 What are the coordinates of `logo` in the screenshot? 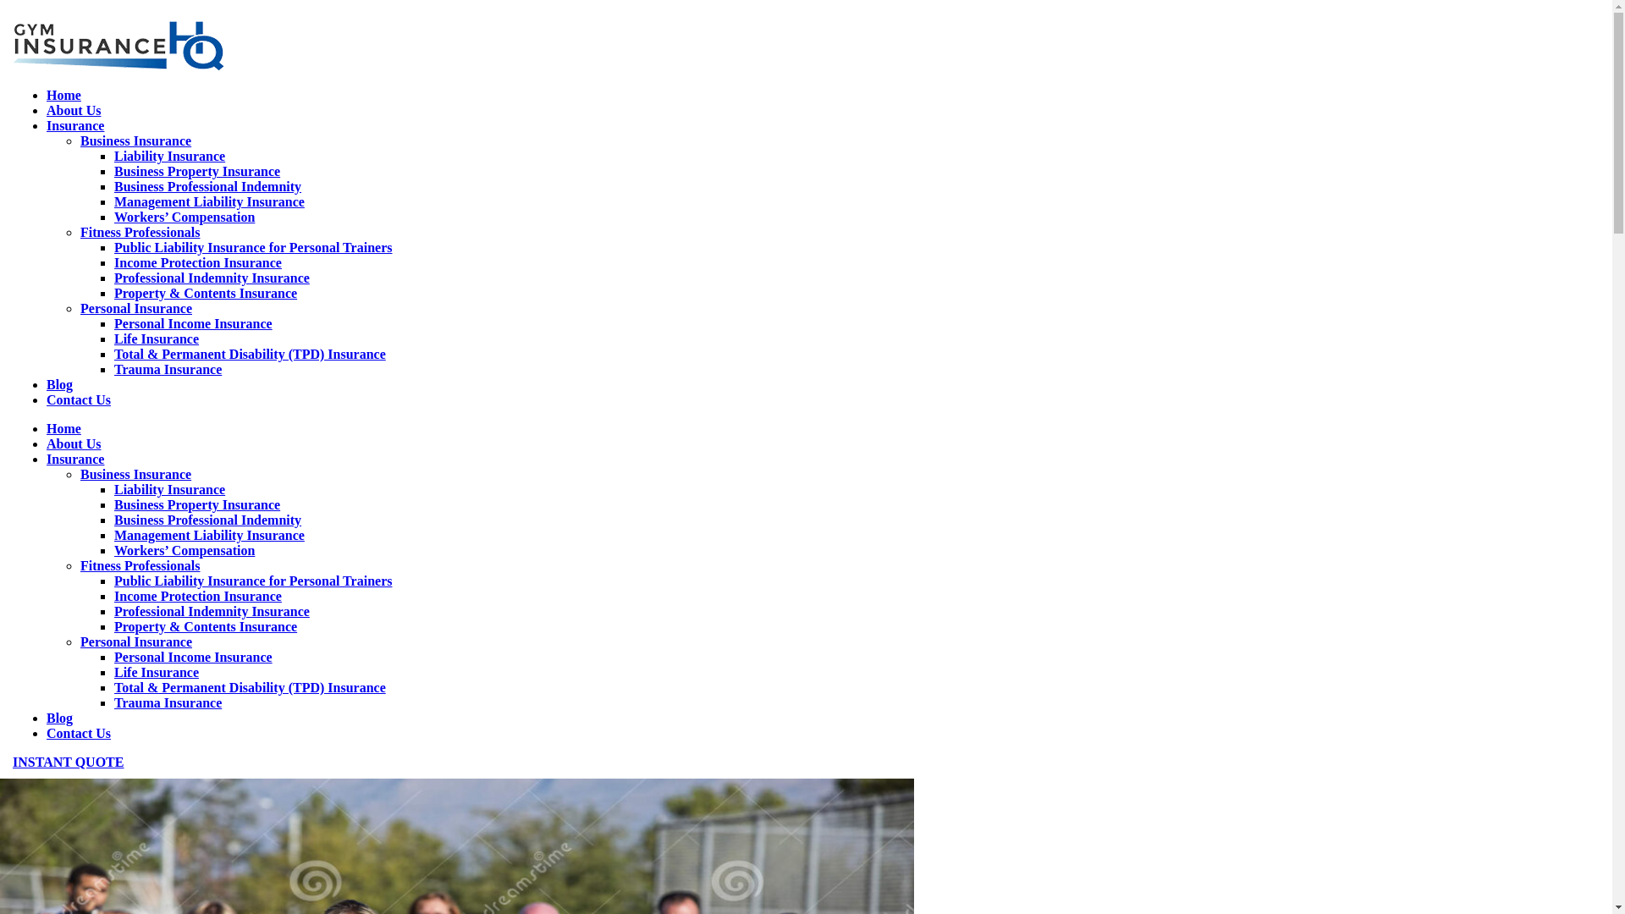 It's located at (118, 46).